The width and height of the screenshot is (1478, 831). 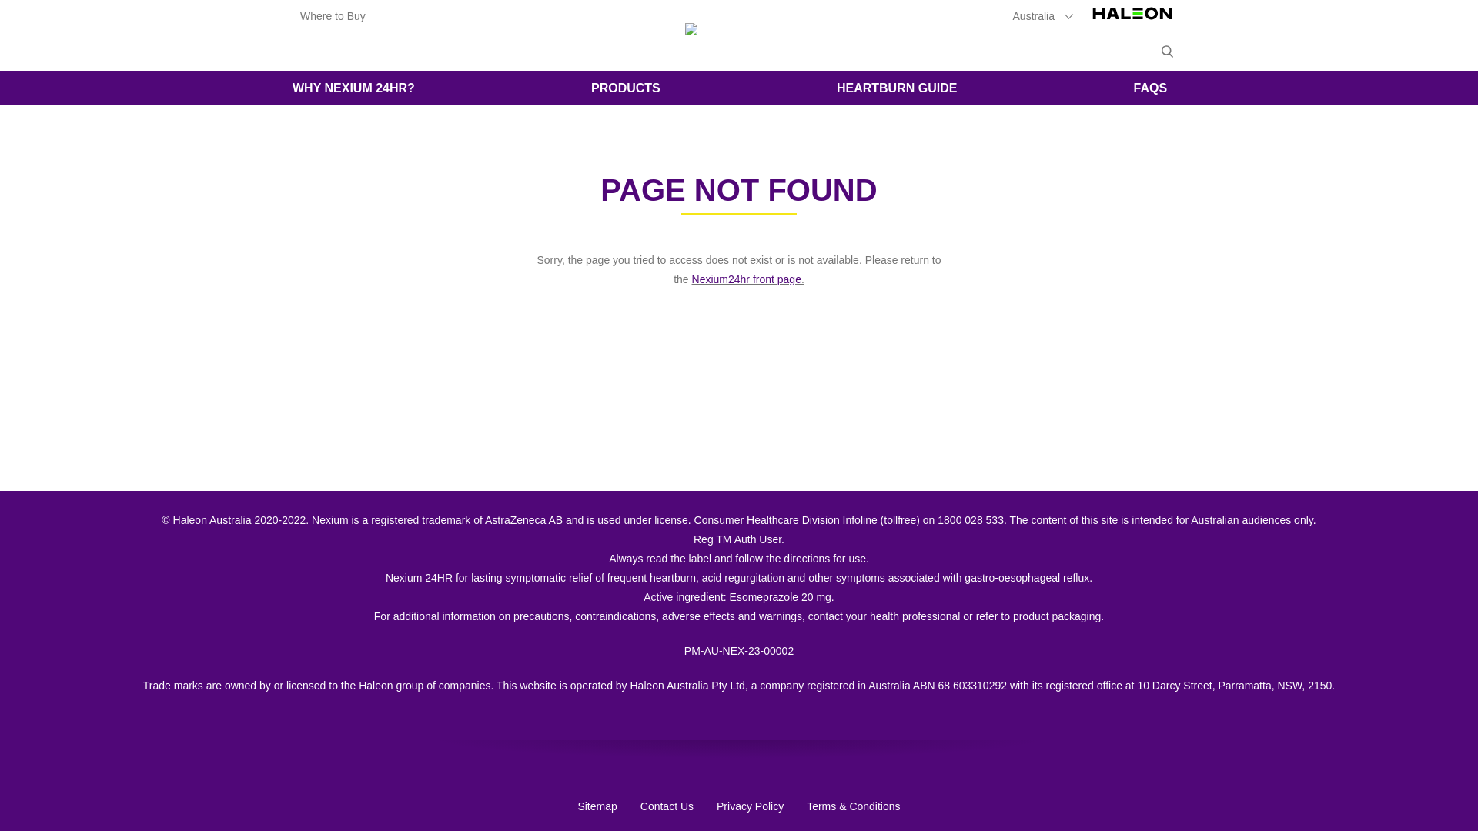 What do you see at coordinates (750, 806) in the screenshot?
I see `Privacy Policy` at bounding box center [750, 806].